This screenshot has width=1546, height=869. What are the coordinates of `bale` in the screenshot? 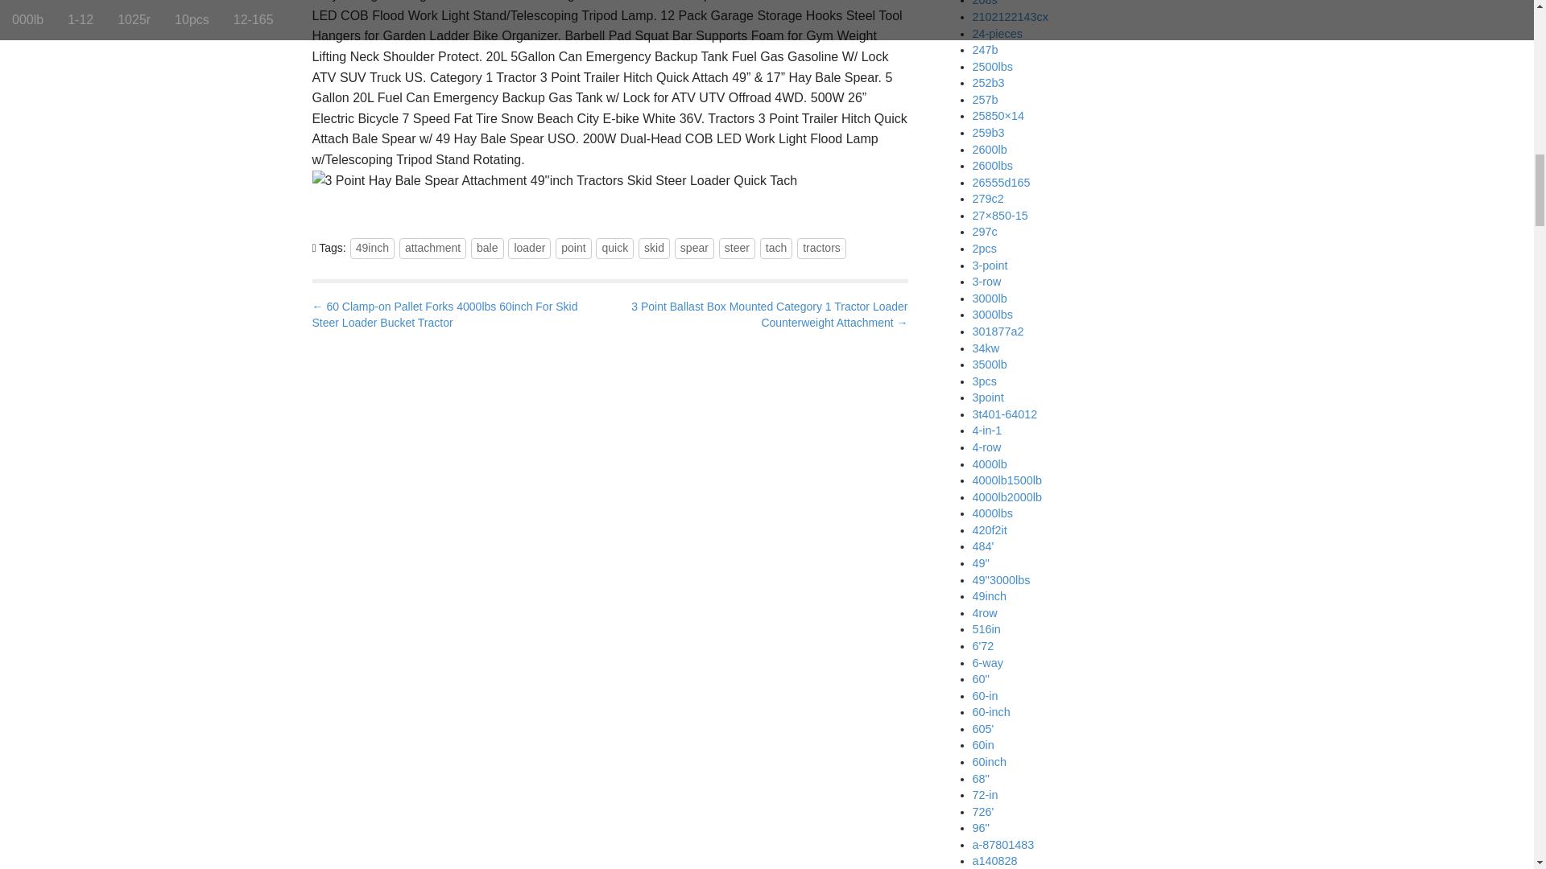 It's located at (487, 248).